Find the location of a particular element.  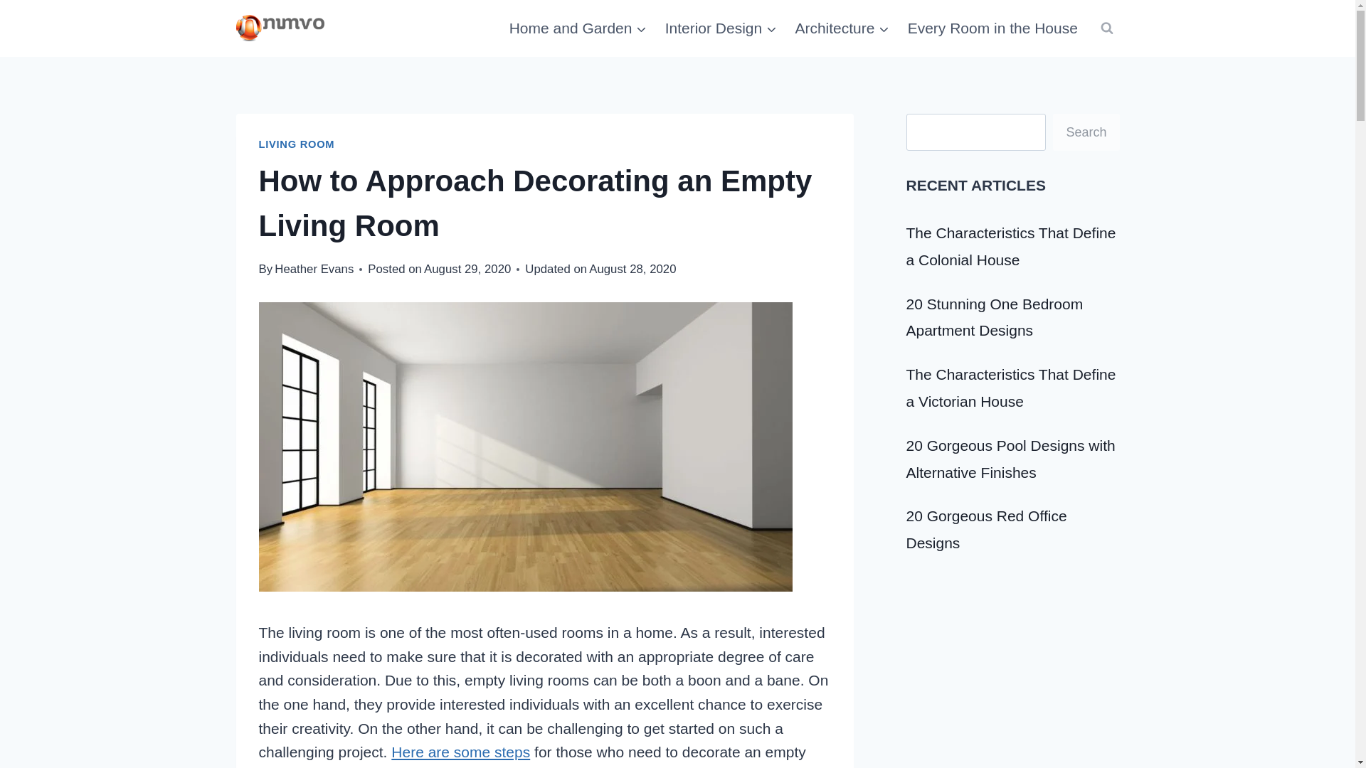

Every Room in the House is located at coordinates (992, 28).